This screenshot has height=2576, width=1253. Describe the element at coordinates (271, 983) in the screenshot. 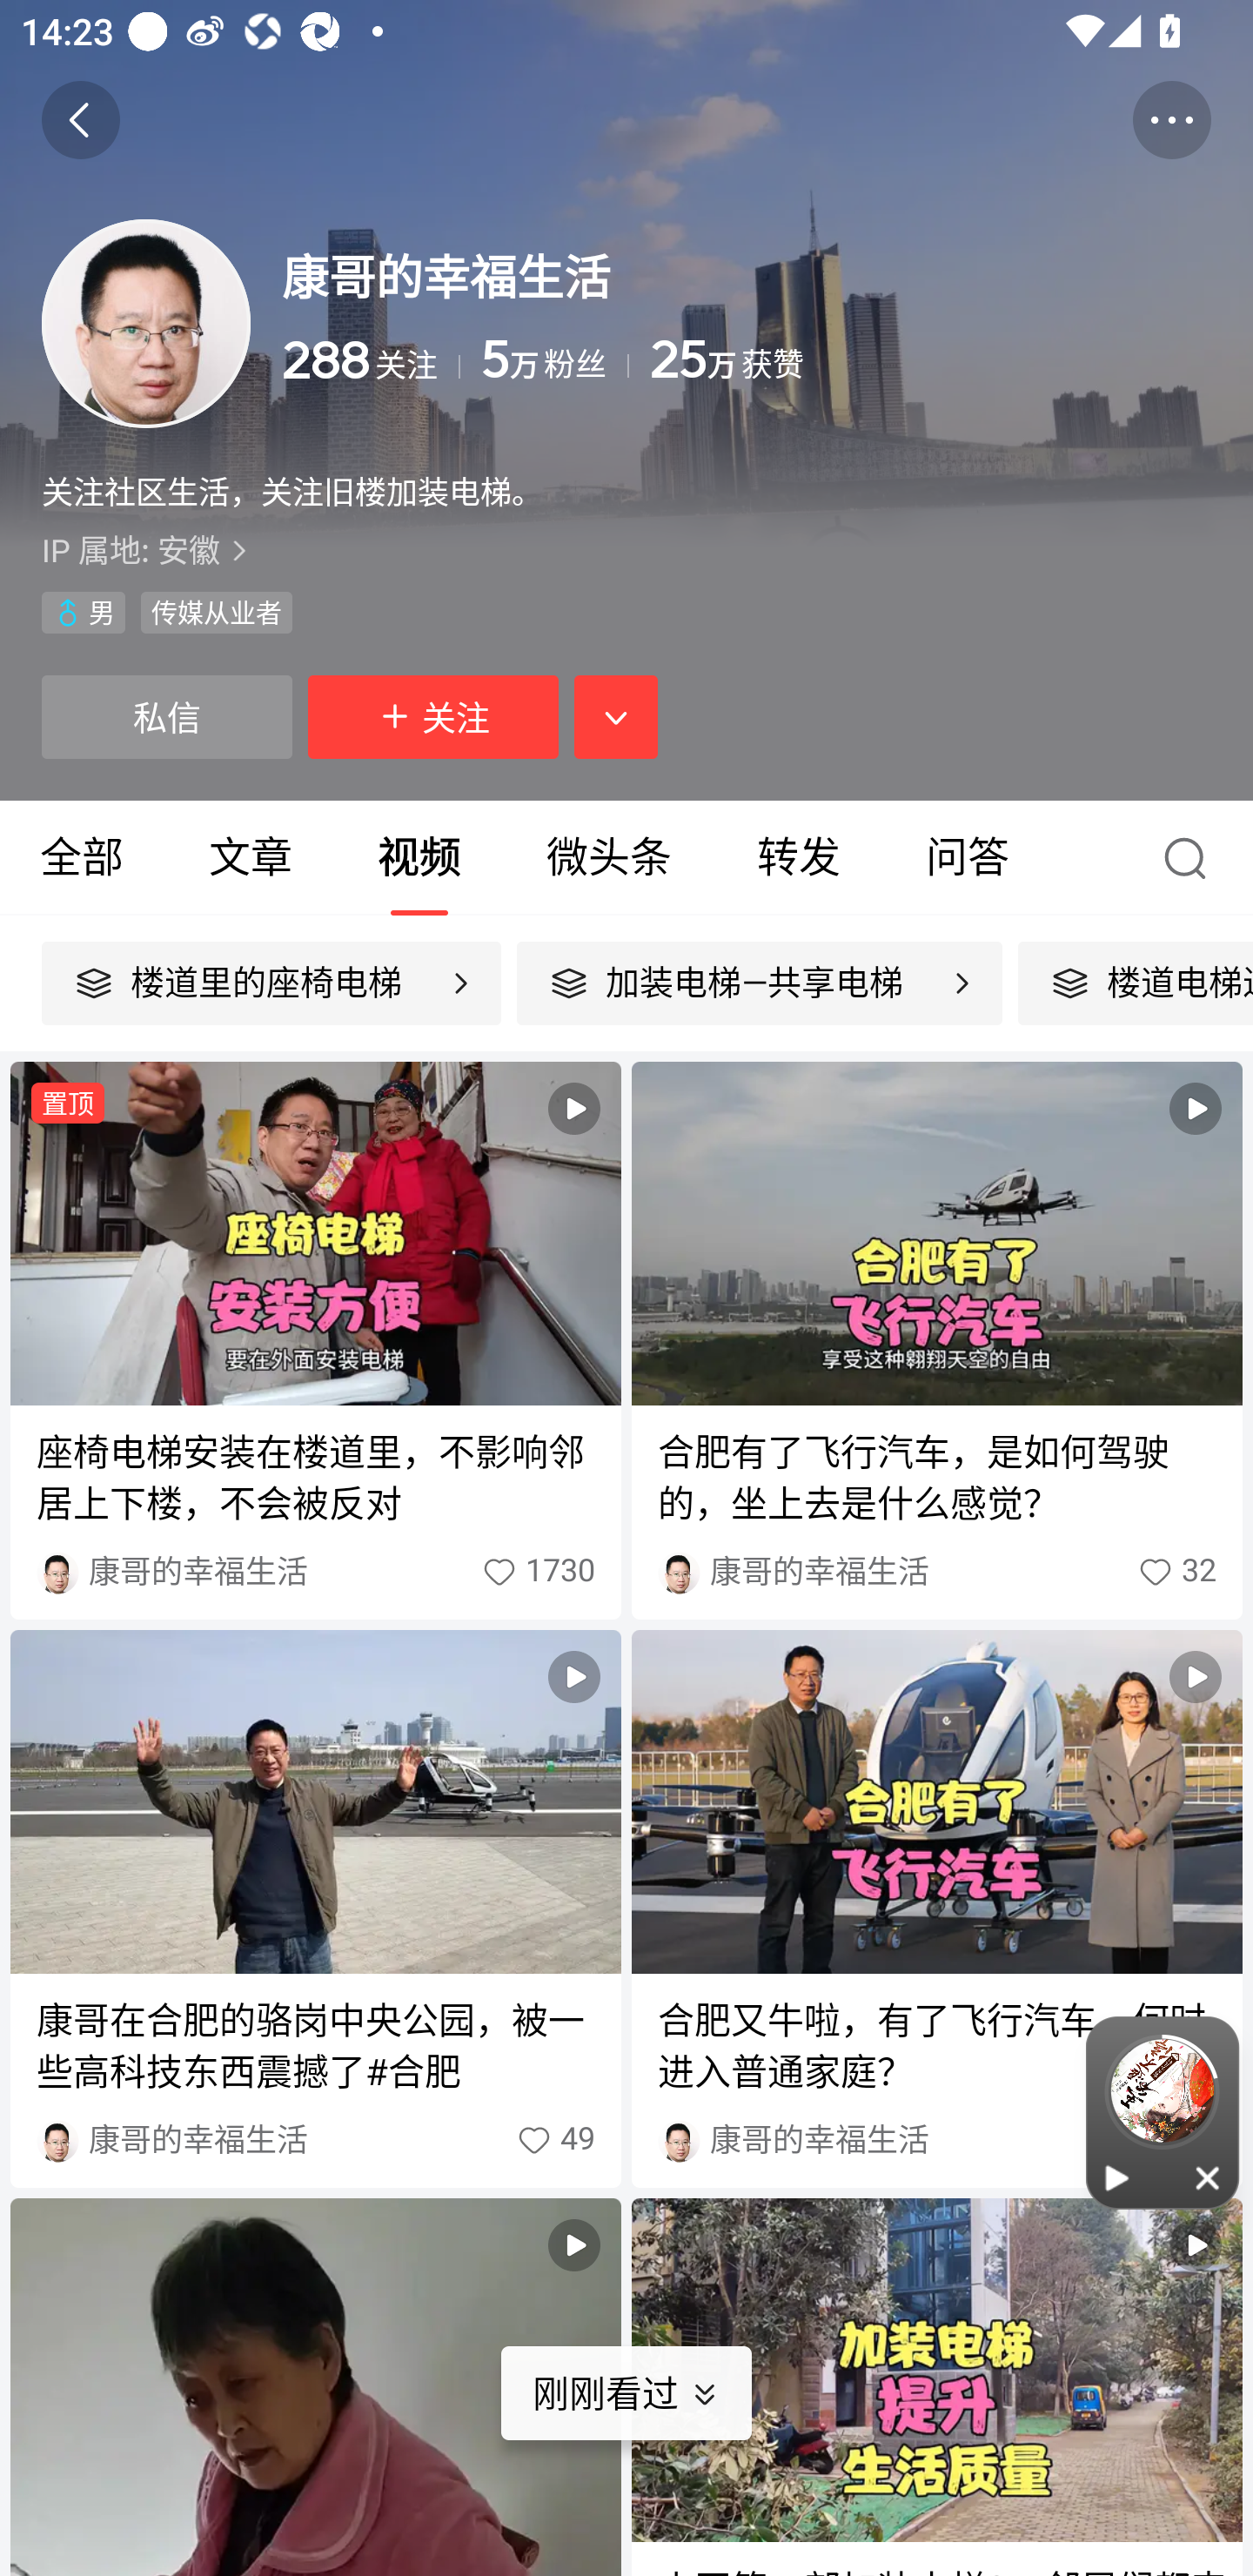

I see `楼道里的座椅电梯` at that location.